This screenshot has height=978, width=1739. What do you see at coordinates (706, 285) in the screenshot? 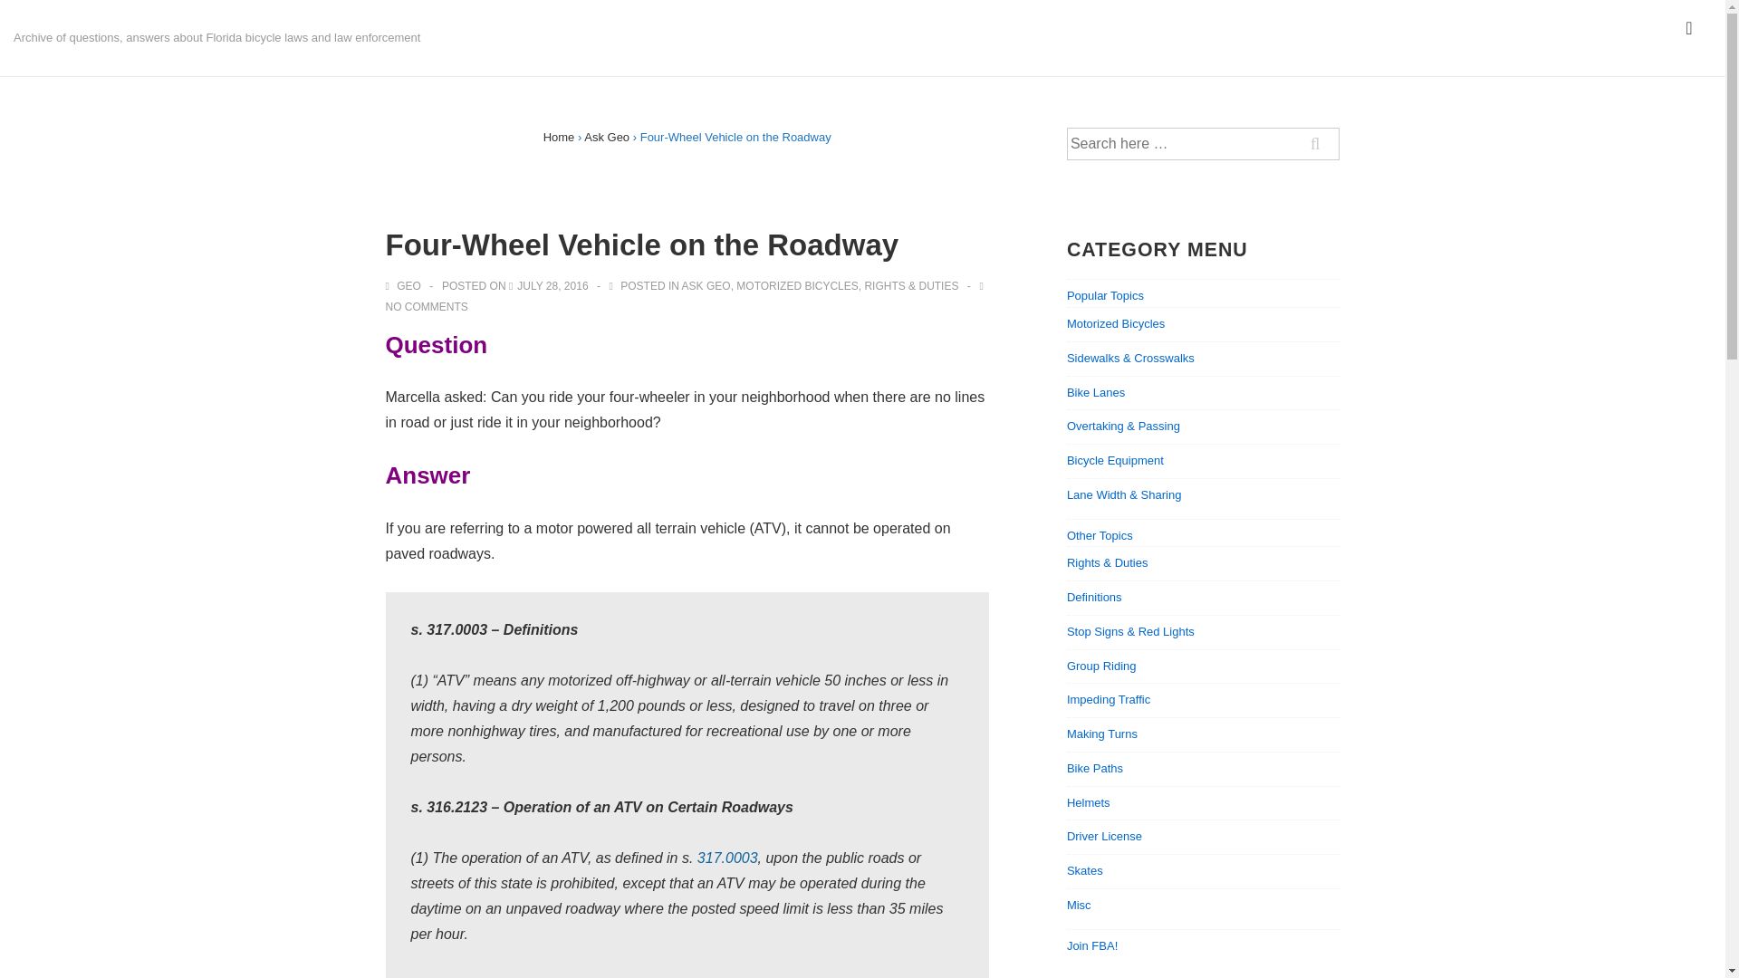
I see `ASK GEO` at bounding box center [706, 285].